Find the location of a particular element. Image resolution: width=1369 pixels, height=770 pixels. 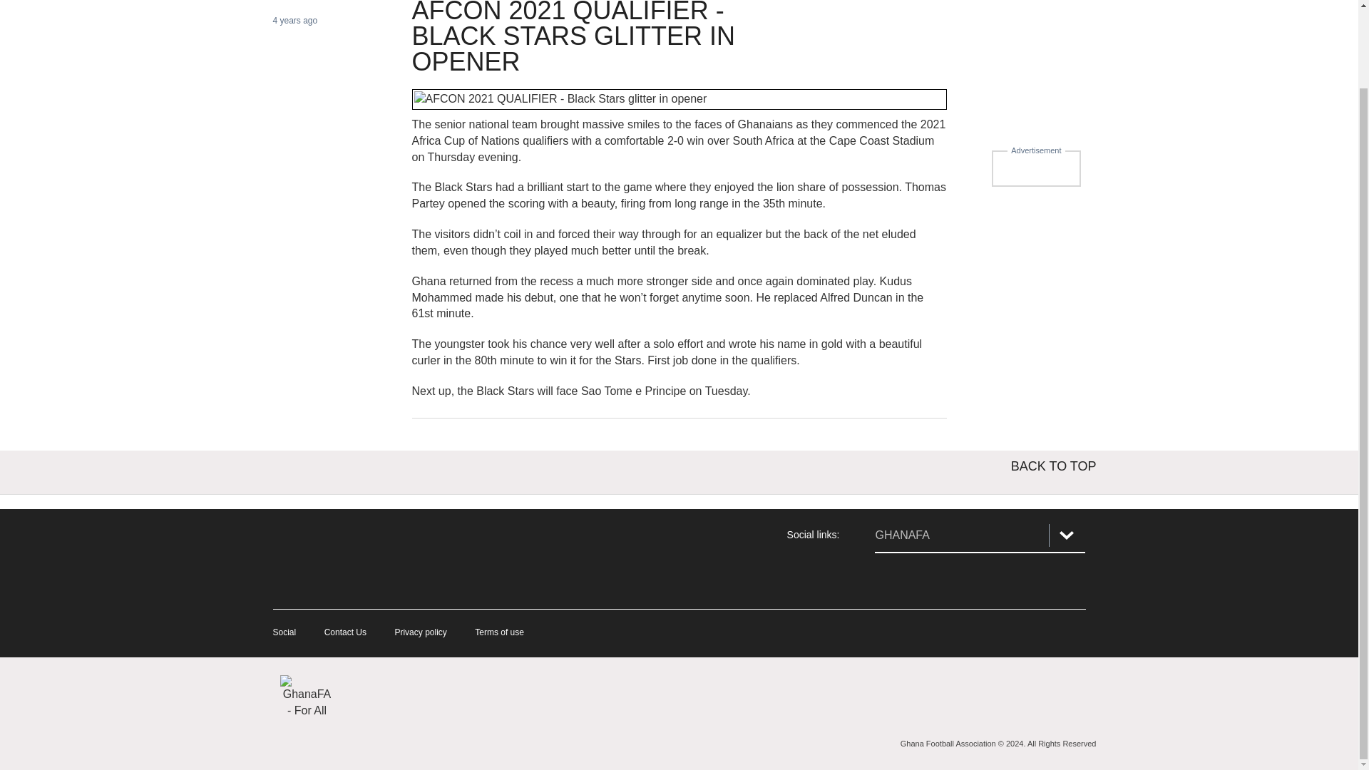

View the GhanaFA YouTube channel is located at coordinates (1067, 580).